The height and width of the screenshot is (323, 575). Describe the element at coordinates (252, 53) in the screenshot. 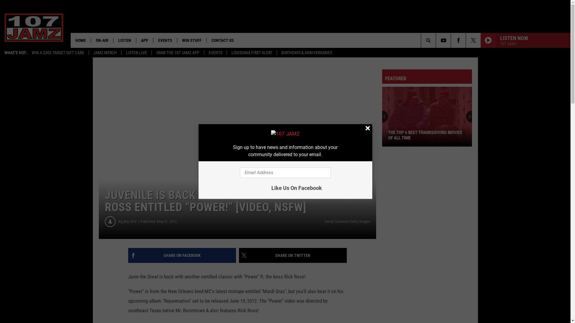

I see `LOUISIANA FIRST ALERT` at that location.